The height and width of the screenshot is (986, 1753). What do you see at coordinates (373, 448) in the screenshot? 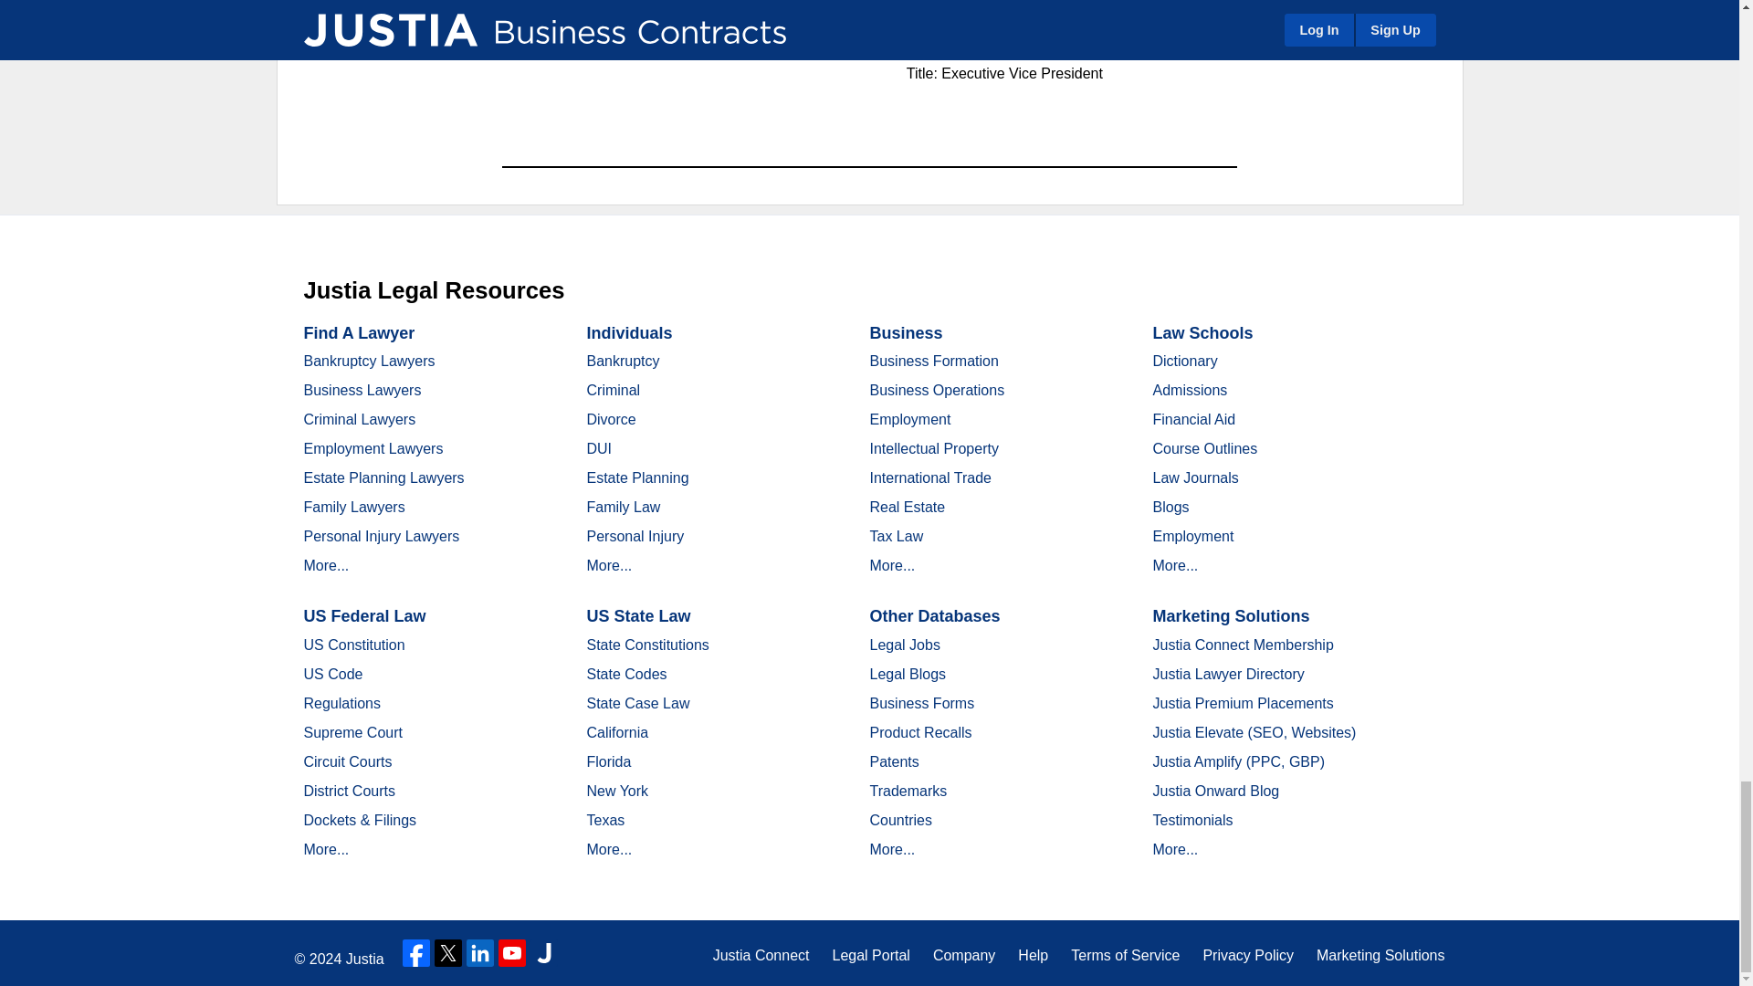
I see `Employment Lawyers` at bounding box center [373, 448].